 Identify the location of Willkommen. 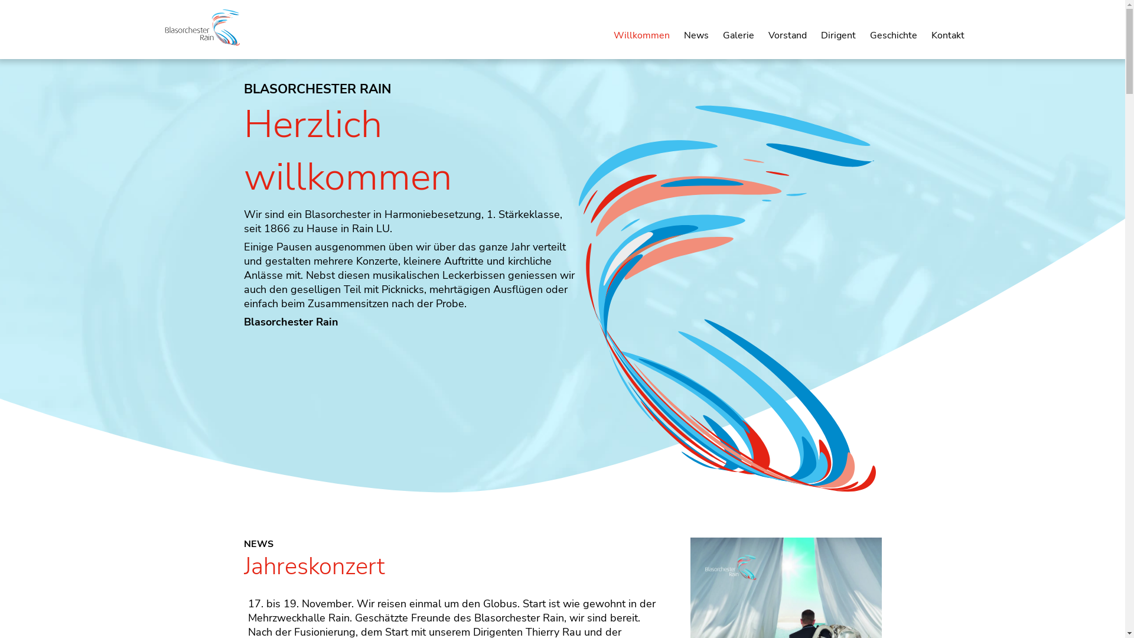
(641, 35).